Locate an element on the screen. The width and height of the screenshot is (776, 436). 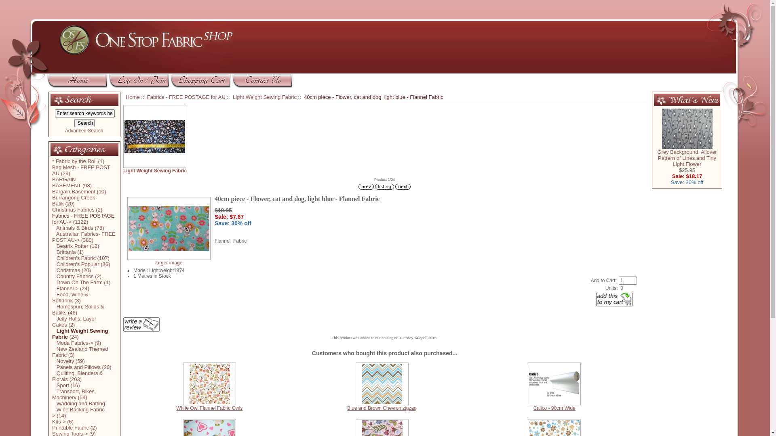
Christmas Fabrics is located at coordinates (74, 210).